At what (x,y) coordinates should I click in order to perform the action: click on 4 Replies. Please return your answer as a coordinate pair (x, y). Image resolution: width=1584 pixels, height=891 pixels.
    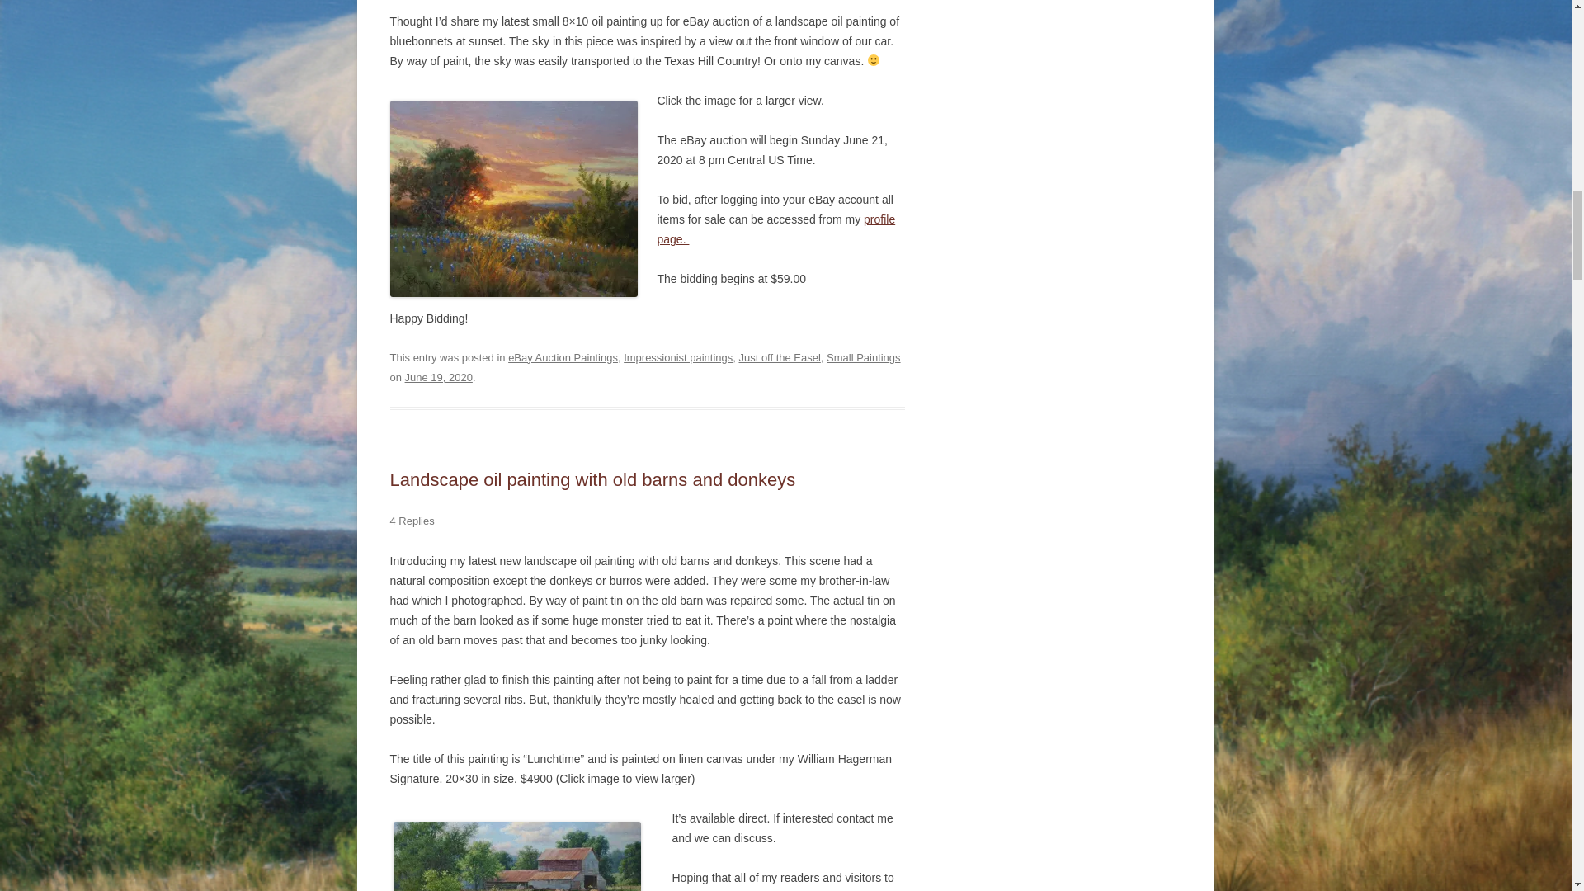
    Looking at the image, I should click on (412, 521).